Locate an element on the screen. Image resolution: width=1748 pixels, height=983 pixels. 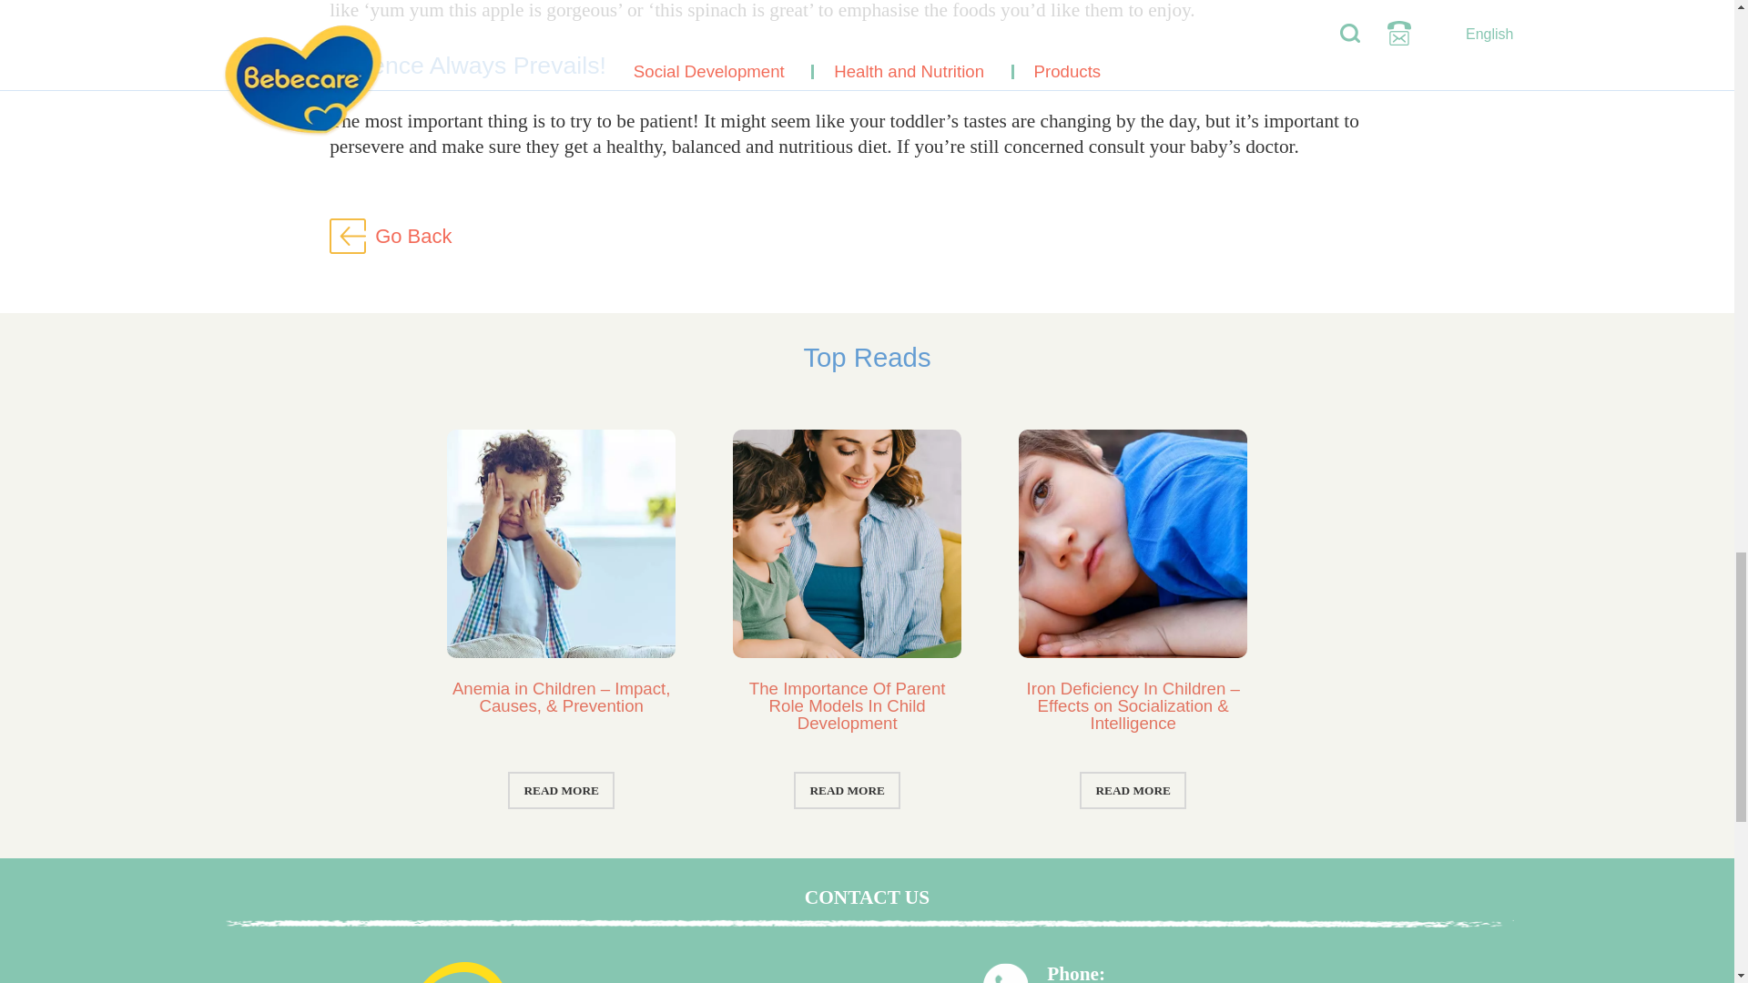
READ MORE is located at coordinates (561, 790).